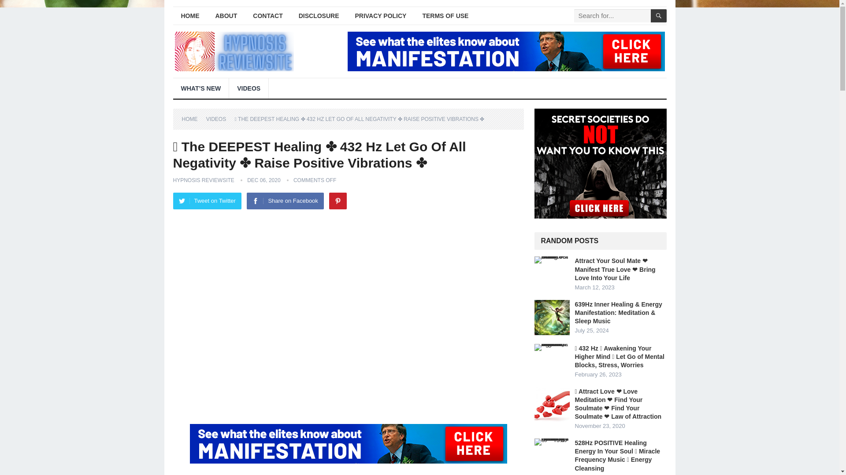  I want to click on DISCLOSURE, so click(319, 16).